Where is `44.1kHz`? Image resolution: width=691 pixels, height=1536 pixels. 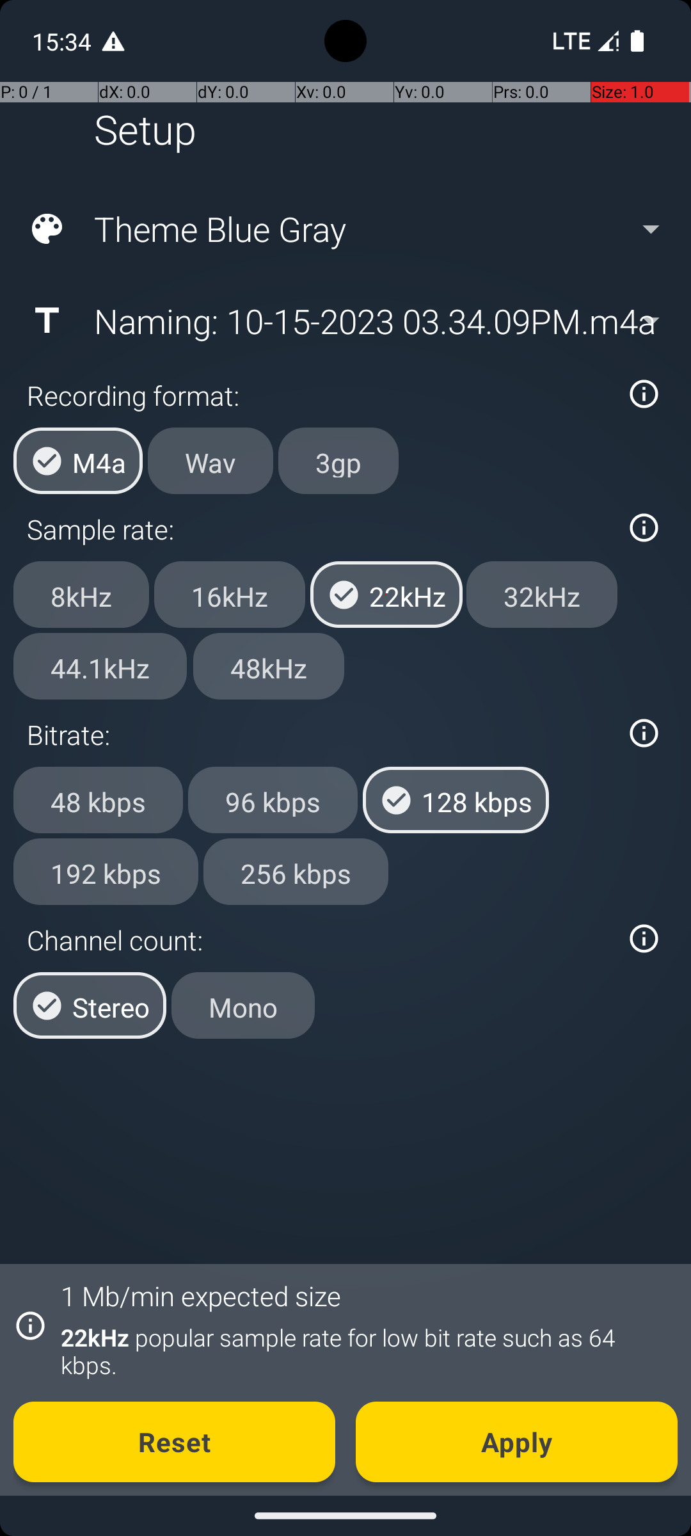 44.1kHz is located at coordinates (100, 666).